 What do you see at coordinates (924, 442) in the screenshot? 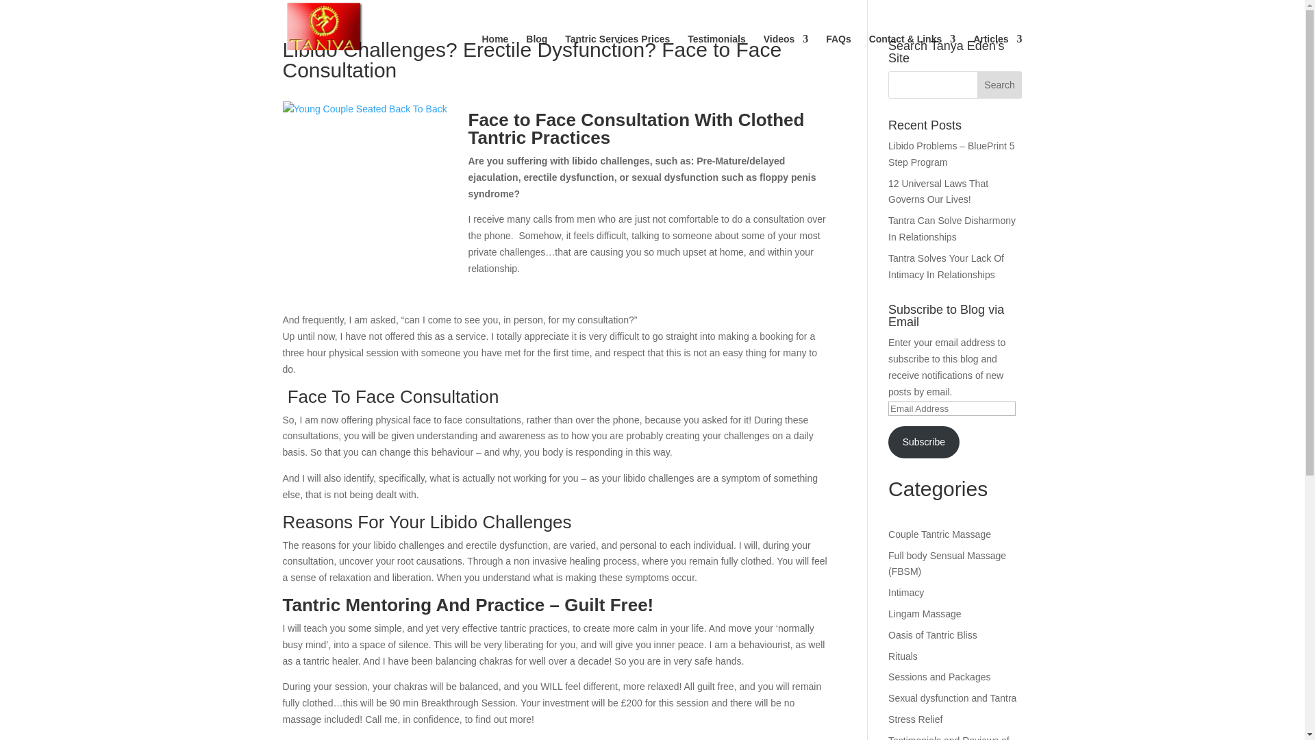
I see `Subscribe` at bounding box center [924, 442].